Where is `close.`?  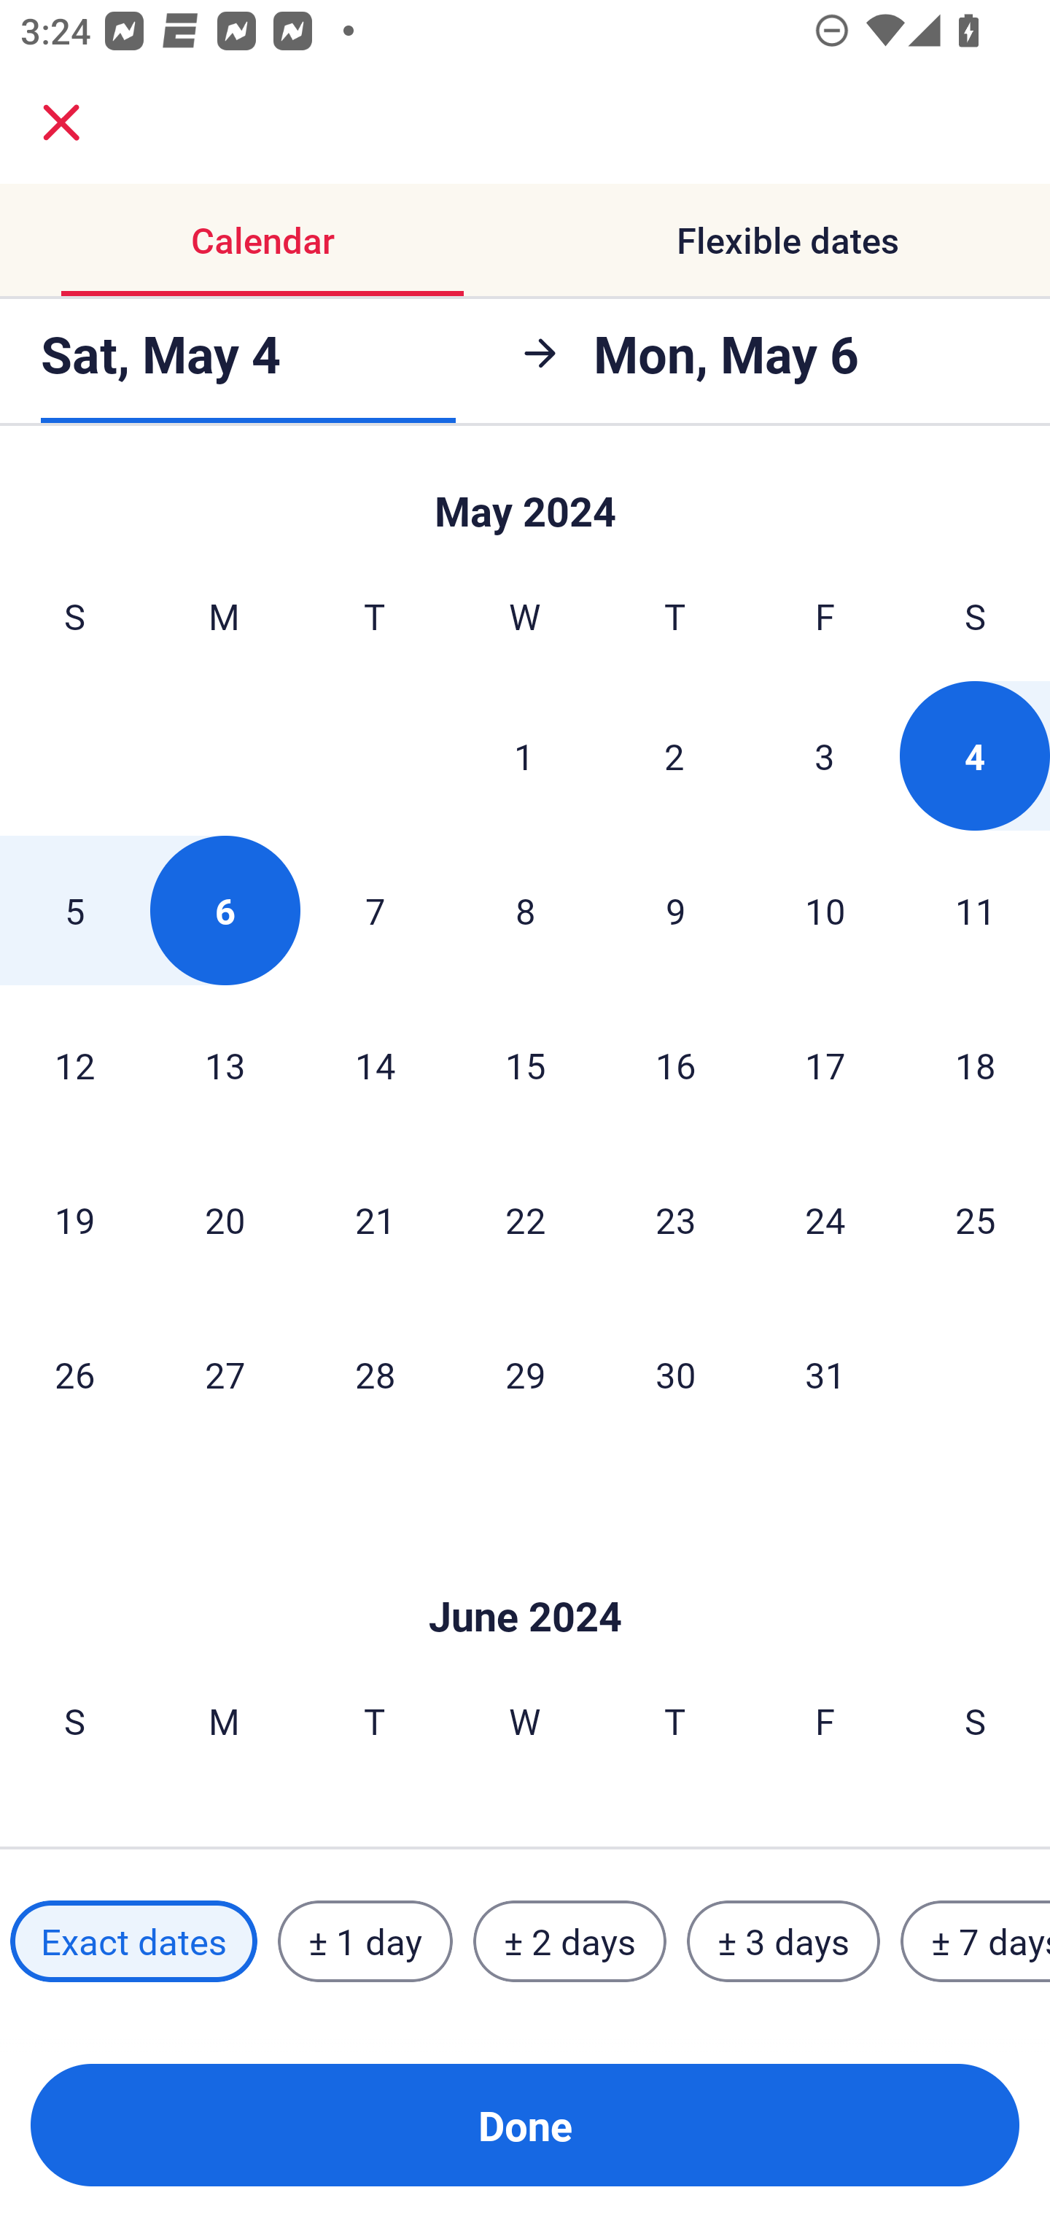 close. is located at coordinates (61, 123).